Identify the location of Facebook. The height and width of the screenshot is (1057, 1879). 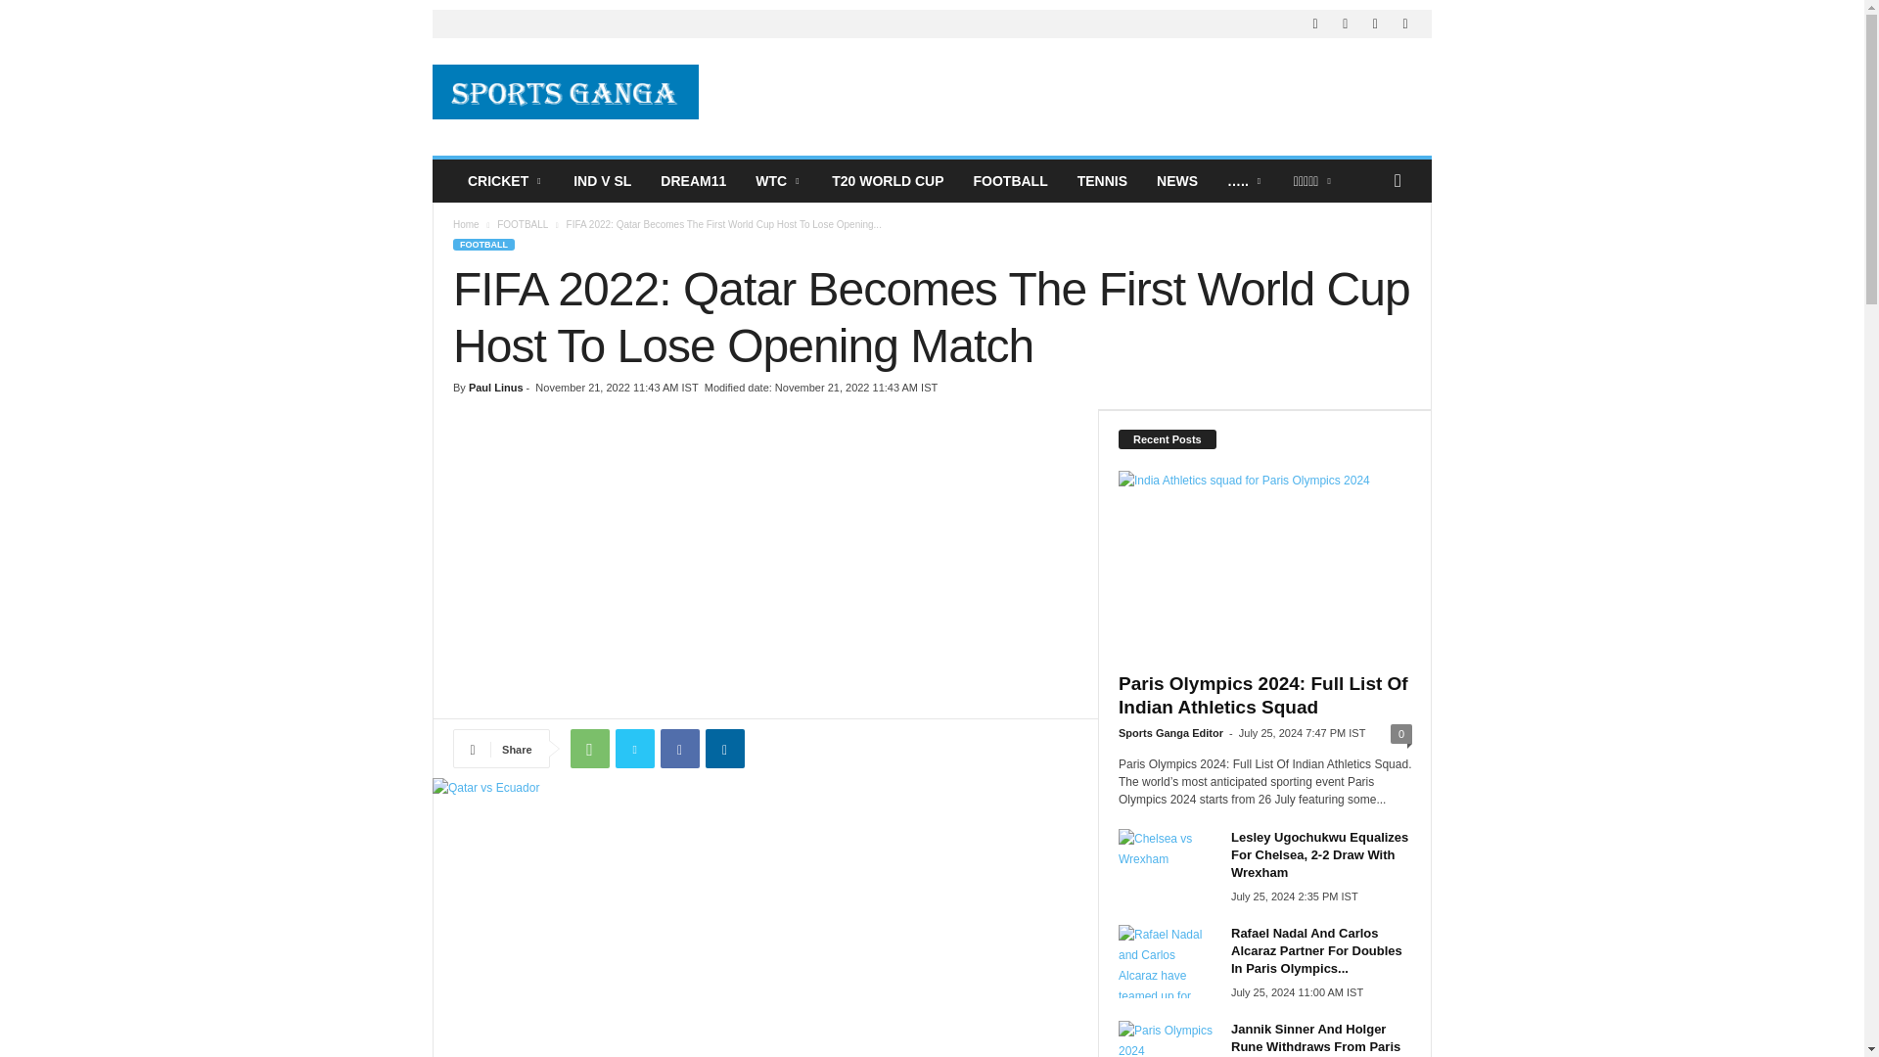
(679, 749).